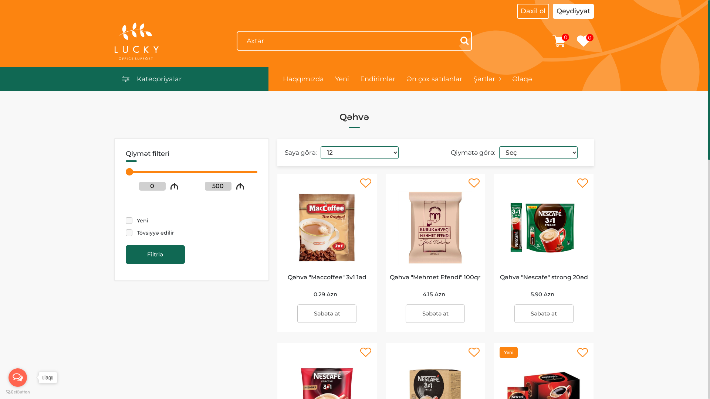 This screenshot has width=710, height=399. Describe the element at coordinates (342, 79) in the screenshot. I see `Yeni` at that location.